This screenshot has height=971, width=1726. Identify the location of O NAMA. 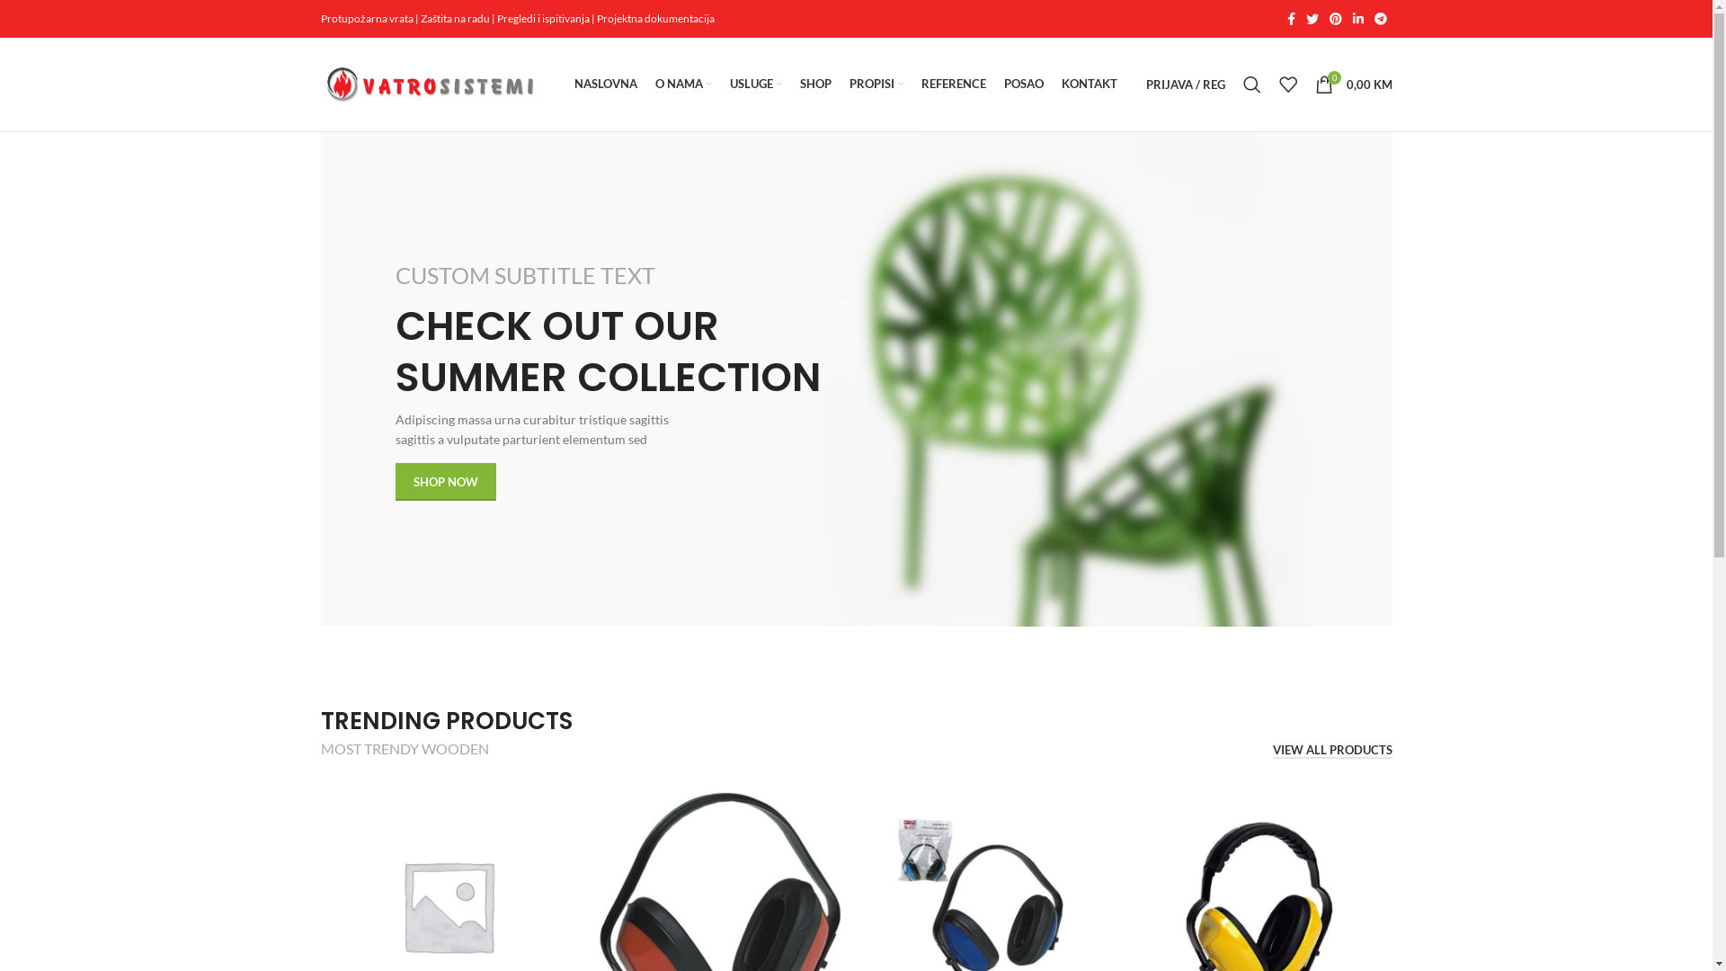
(683, 85).